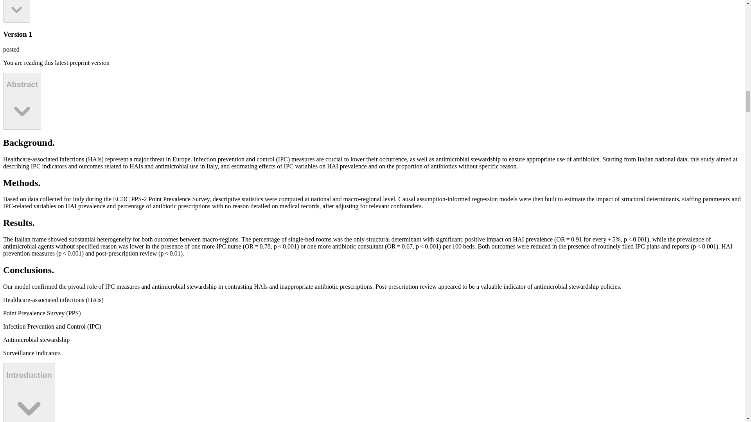 The height and width of the screenshot is (422, 751). What do you see at coordinates (16, 11) in the screenshot?
I see `Abstract` at bounding box center [16, 11].